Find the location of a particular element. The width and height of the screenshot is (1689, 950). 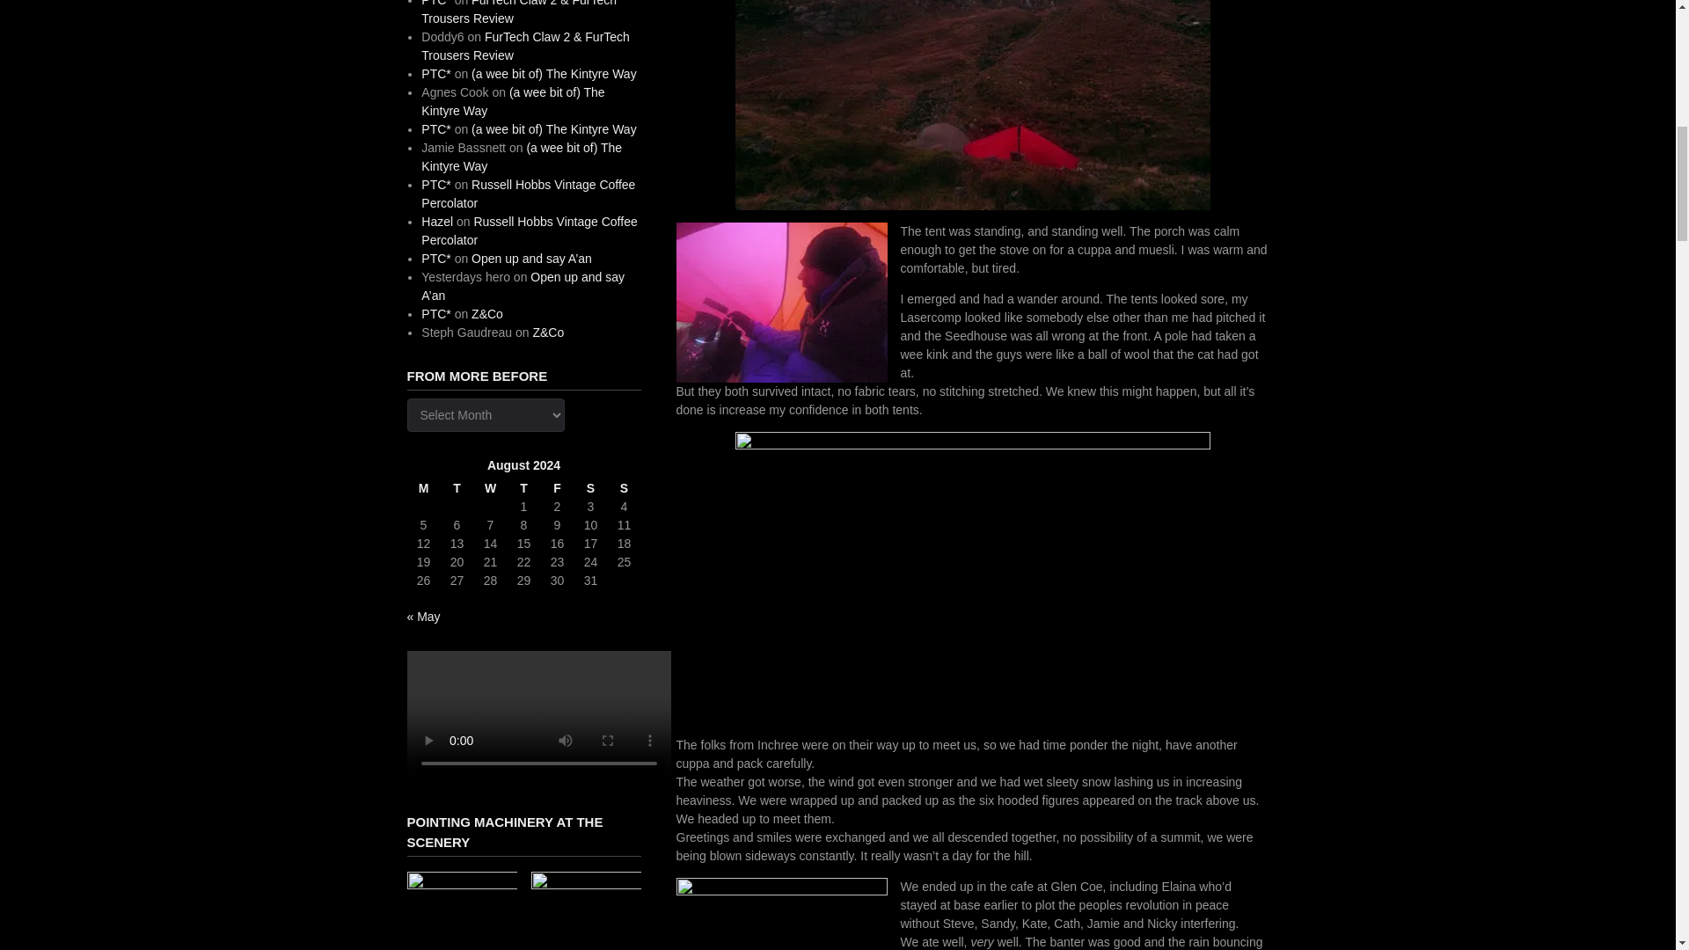

Friday is located at coordinates (557, 488).